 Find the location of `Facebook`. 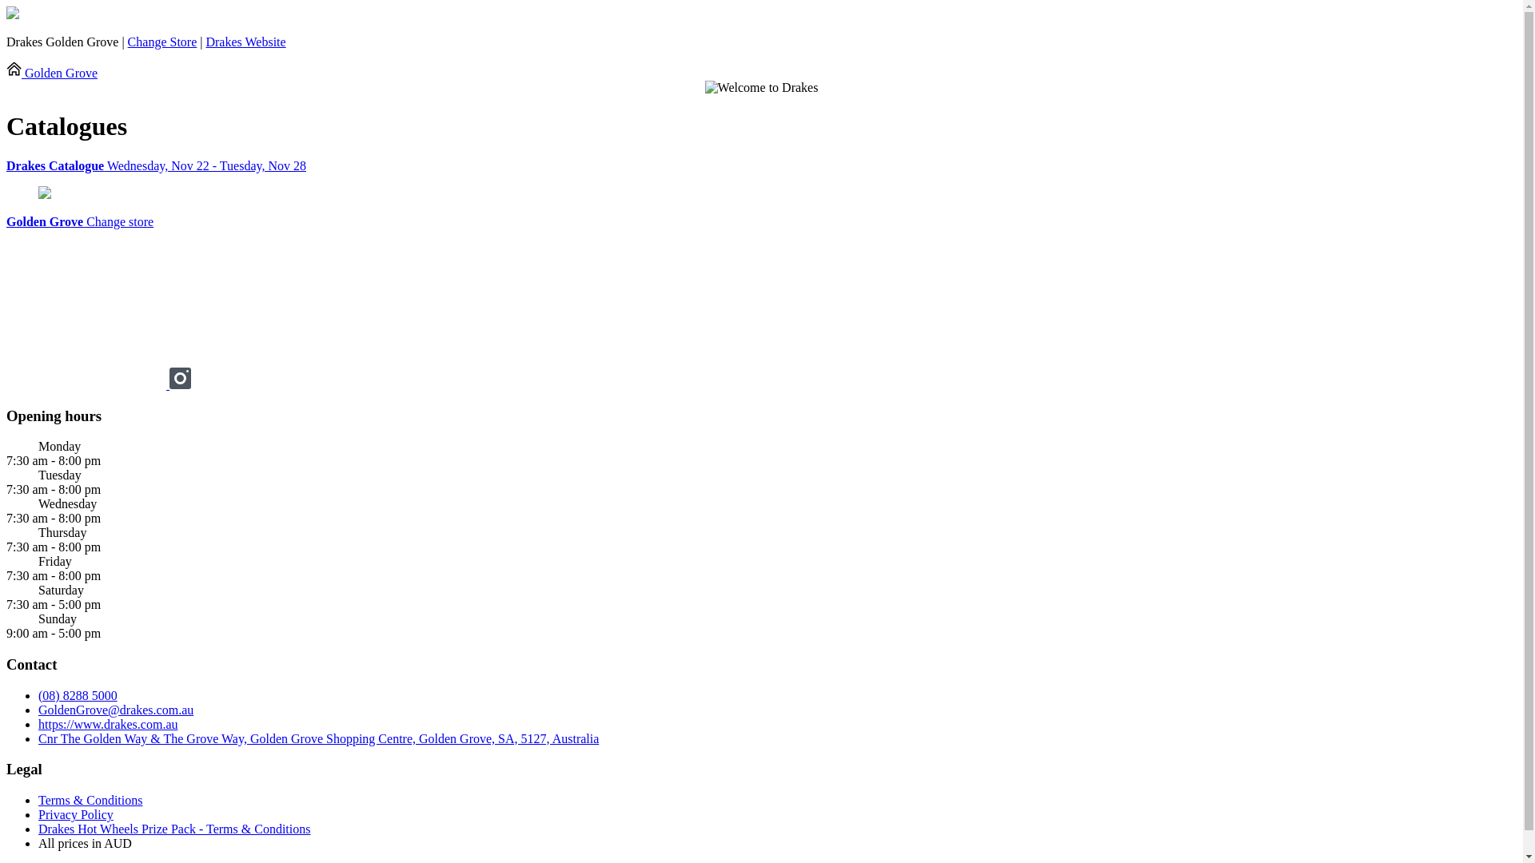

Facebook is located at coordinates (88, 385).